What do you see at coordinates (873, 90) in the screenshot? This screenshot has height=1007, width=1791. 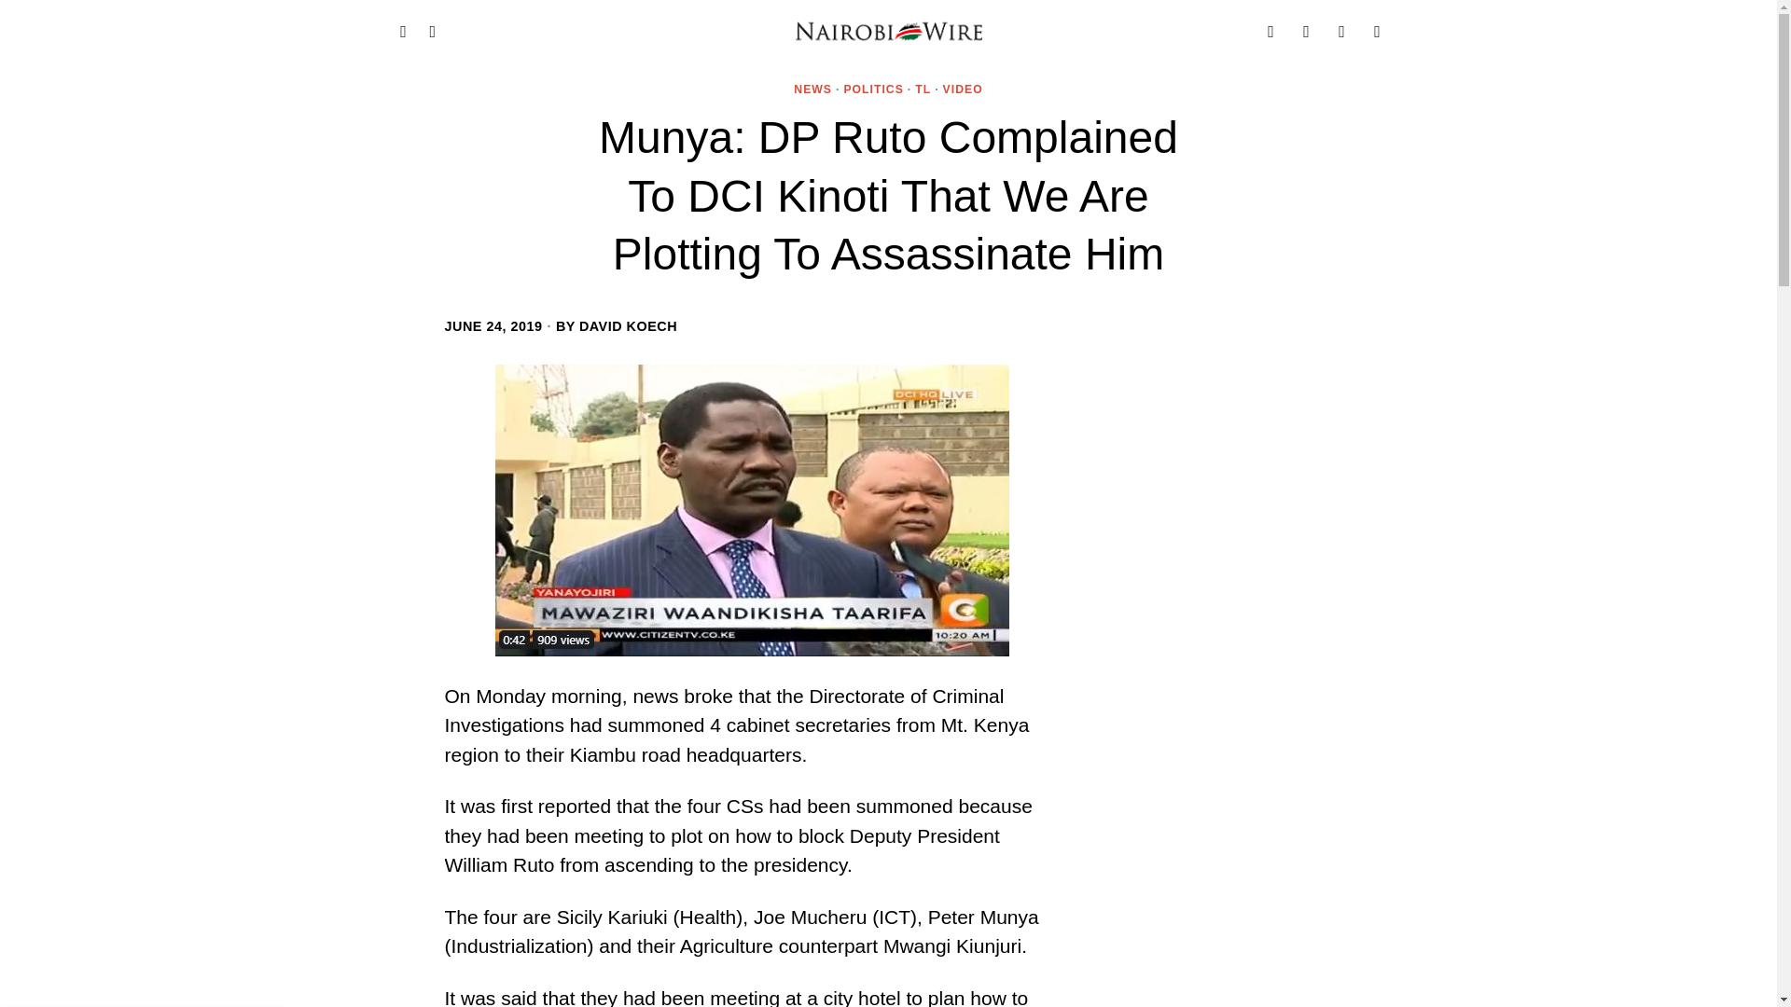 I see `POLITICS` at bounding box center [873, 90].